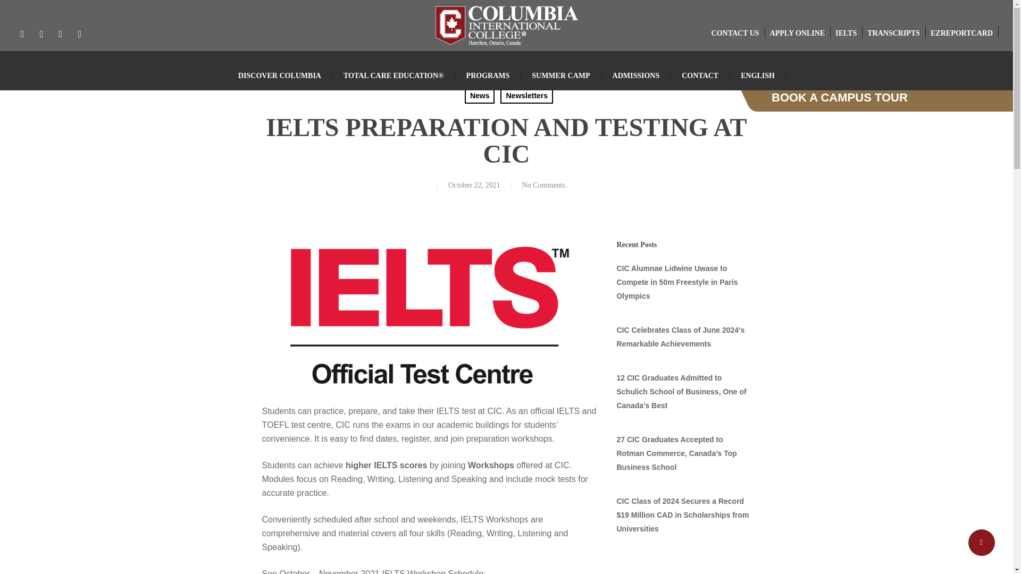 Image resolution: width=1021 pixels, height=574 pixels. What do you see at coordinates (893, 33) in the screenshot?
I see `TRANSCRIPTS` at bounding box center [893, 33].